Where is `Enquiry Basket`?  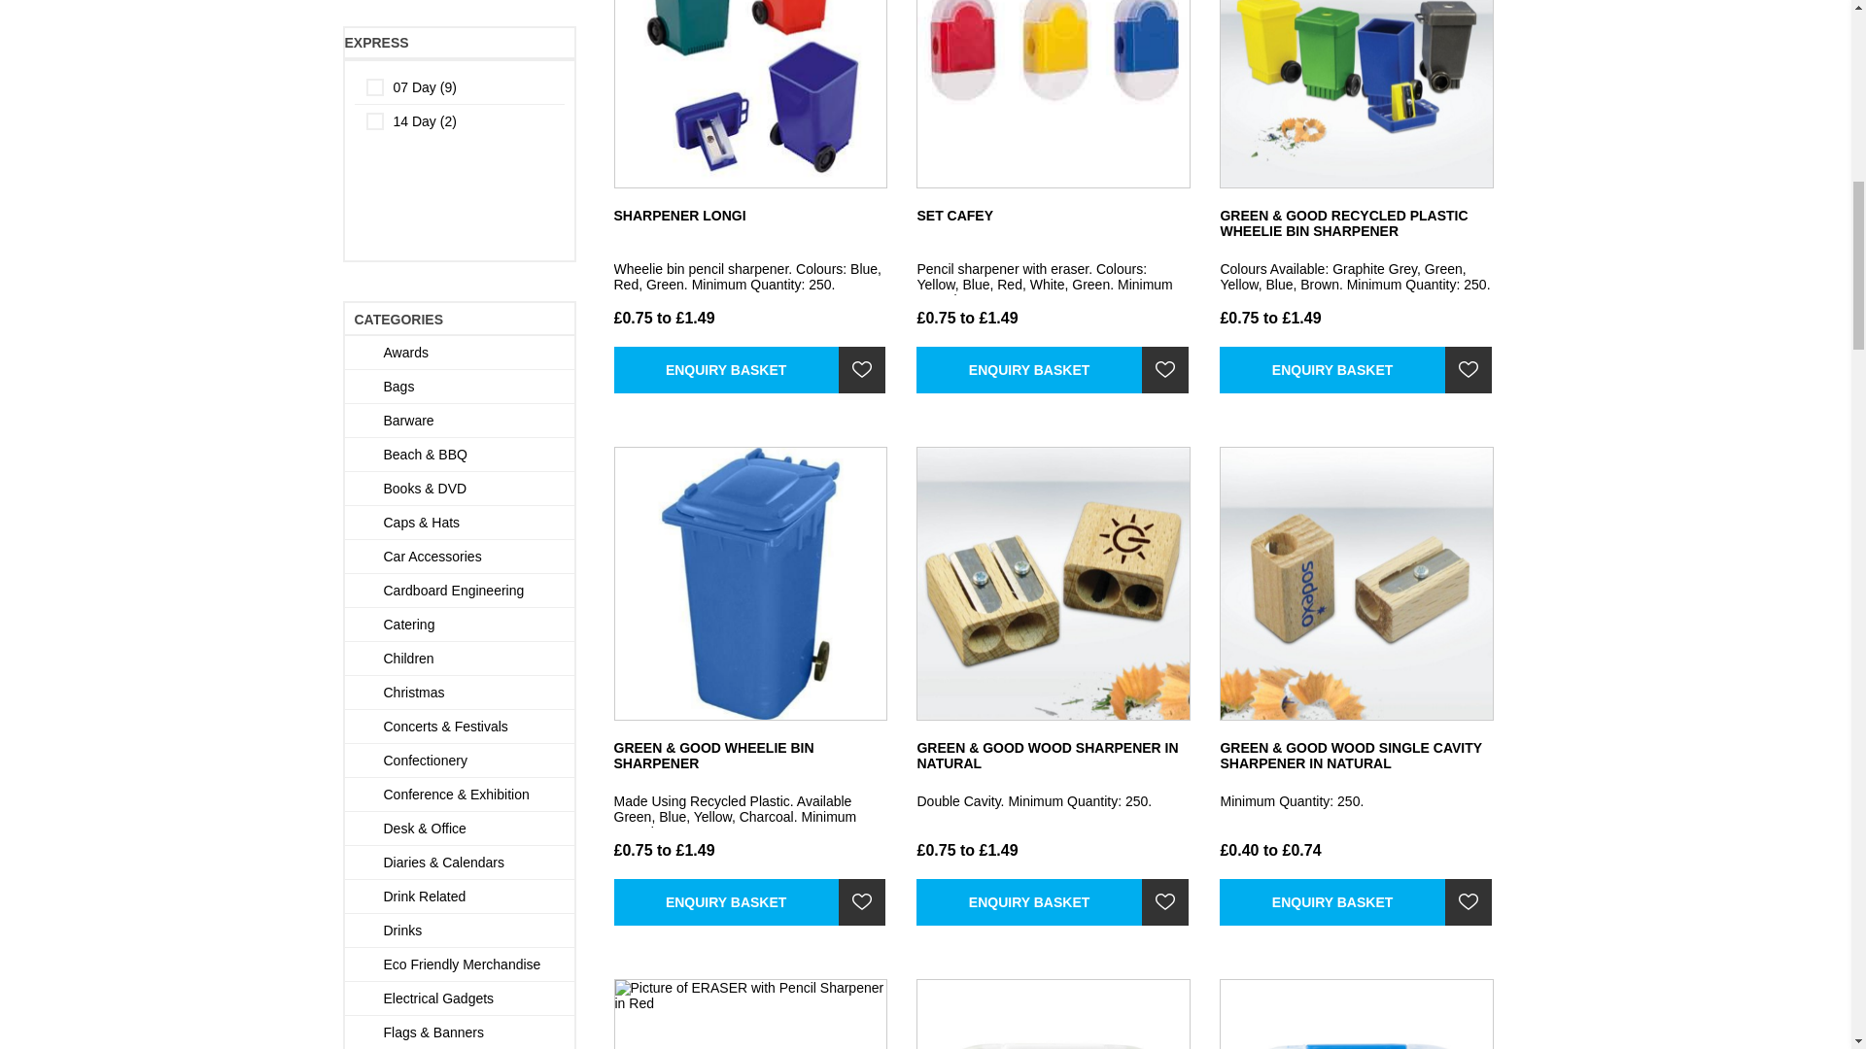 Enquiry Basket is located at coordinates (1028, 370).